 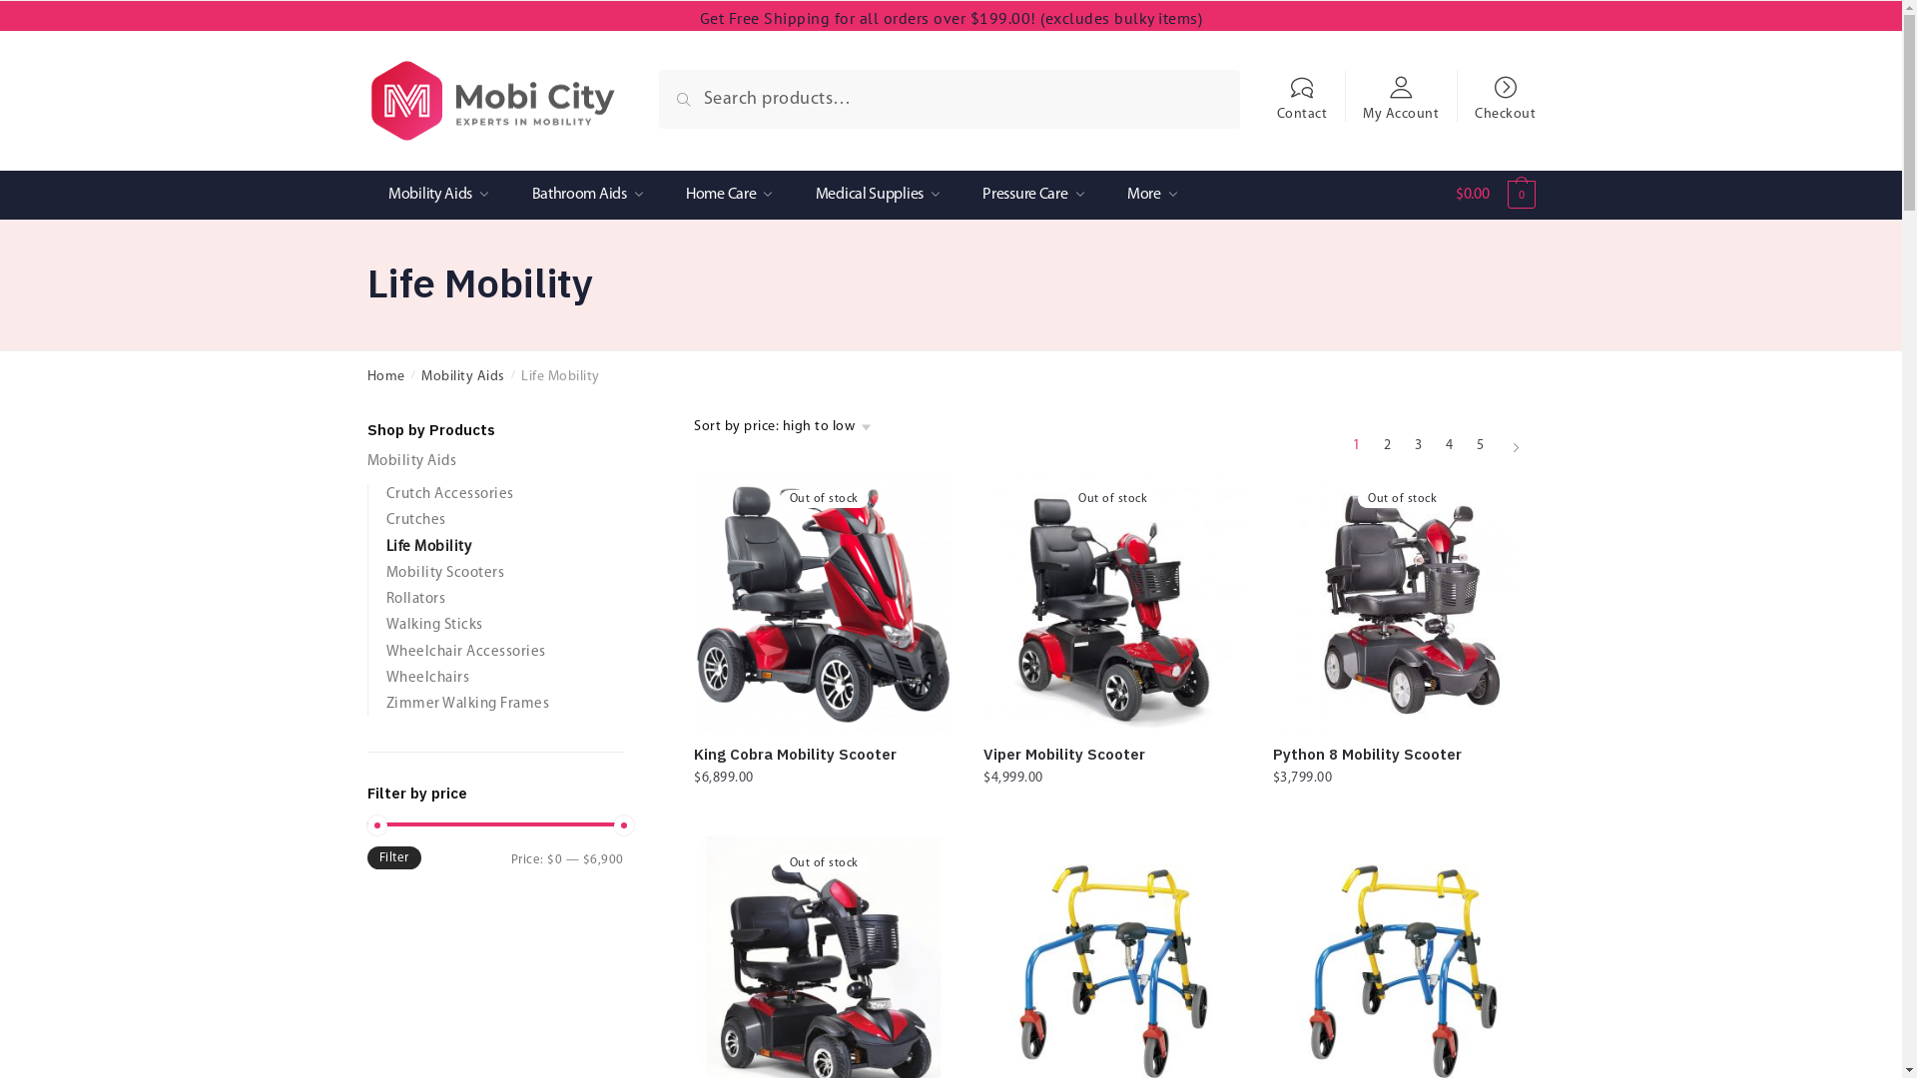 What do you see at coordinates (705, 93) in the screenshot?
I see `Search` at bounding box center [705, 93].